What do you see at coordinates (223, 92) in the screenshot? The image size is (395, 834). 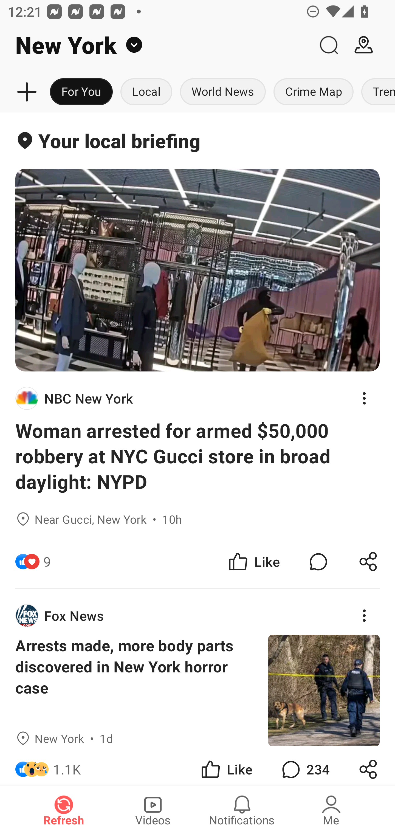 I see `World News` at bounding box center [223, 92].